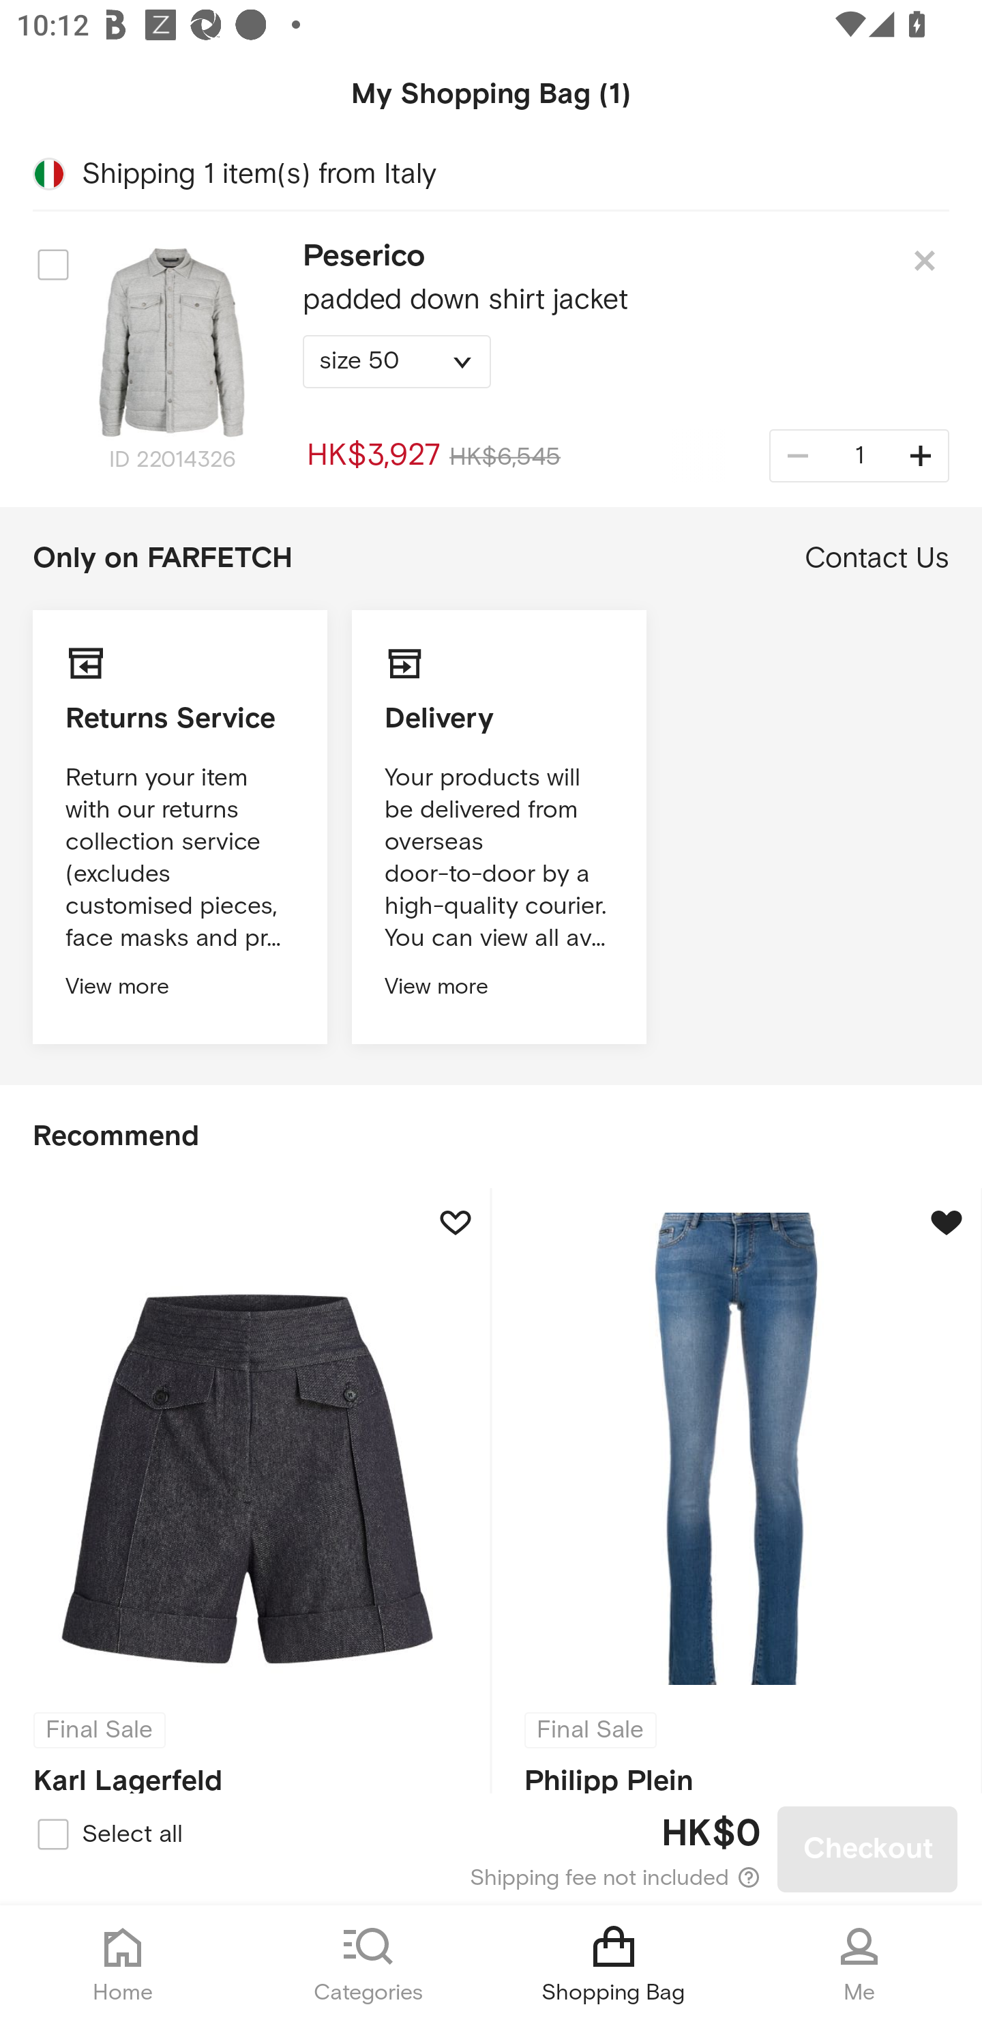 The width and height of the screenshot is (982, 2020). Describe the element at coordinates (859, 1963) in the screenshot. I see `Me` at that location.